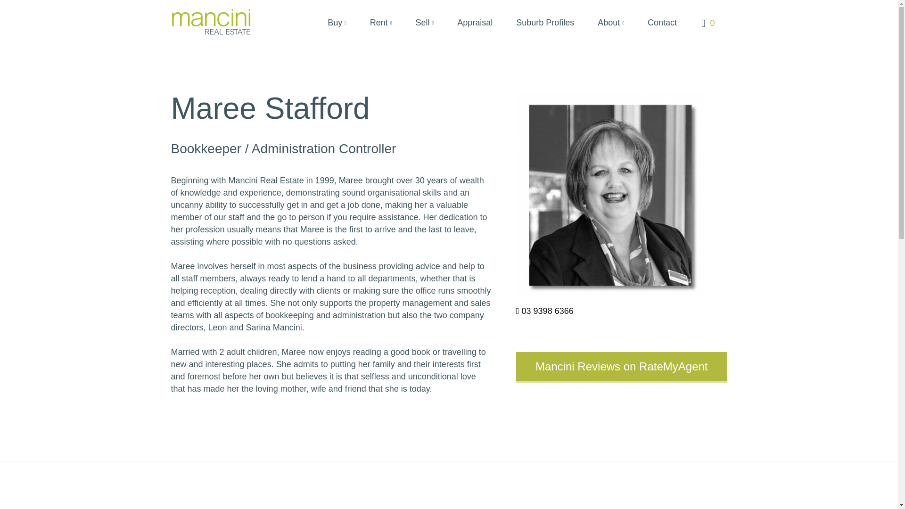 This screenshot has width=905, height=509. What do you see at coordinates (472, 27) in the screenshot?
I see `Appraisal` at bounding box center [472, 27].